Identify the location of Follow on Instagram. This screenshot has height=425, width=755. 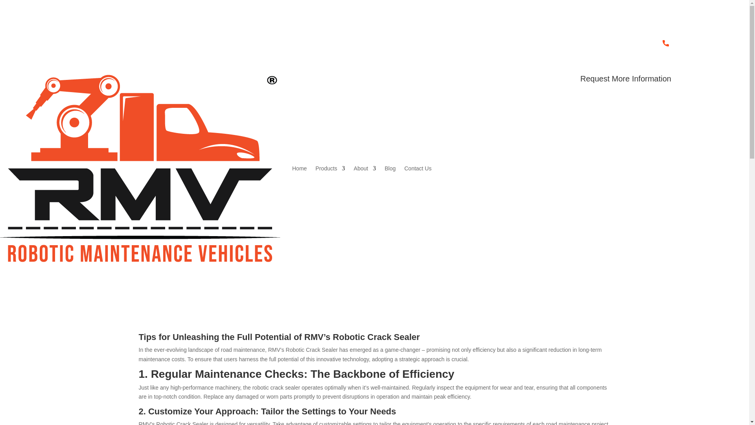
(711, 42).